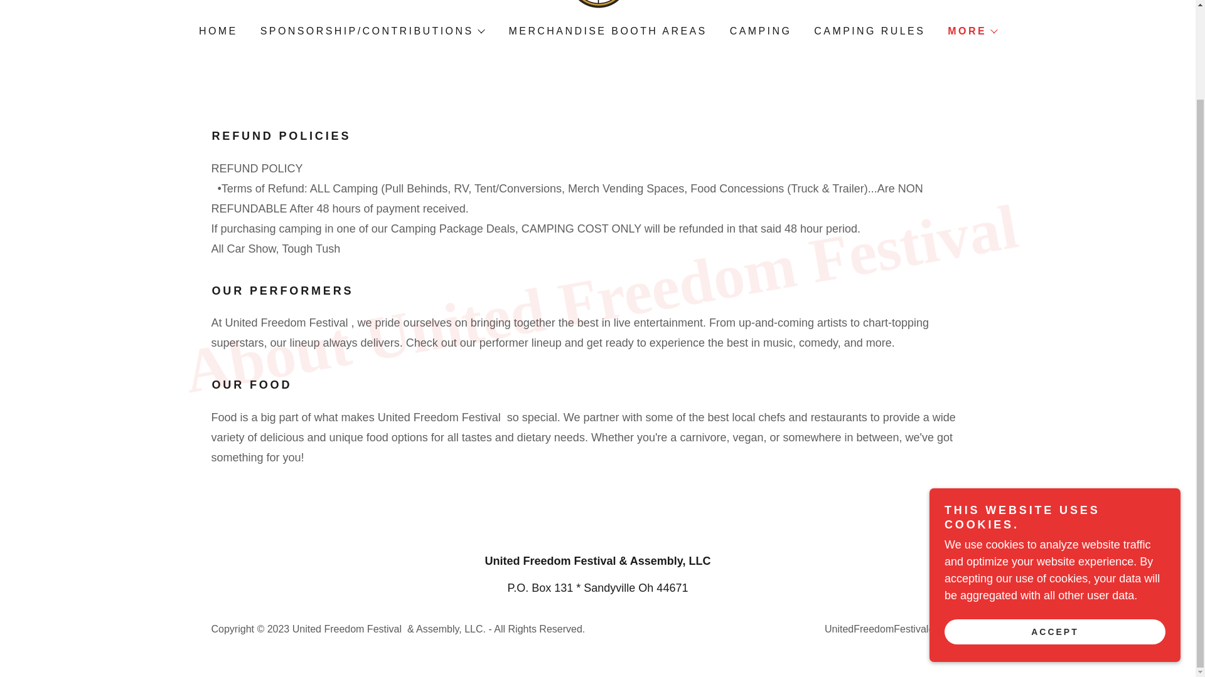 The height and width of the screenshot is (677, 1205). What do you see at coordinates (972, 31) in the screenshot?
I see `MORE` at bounding box center [972, 31].